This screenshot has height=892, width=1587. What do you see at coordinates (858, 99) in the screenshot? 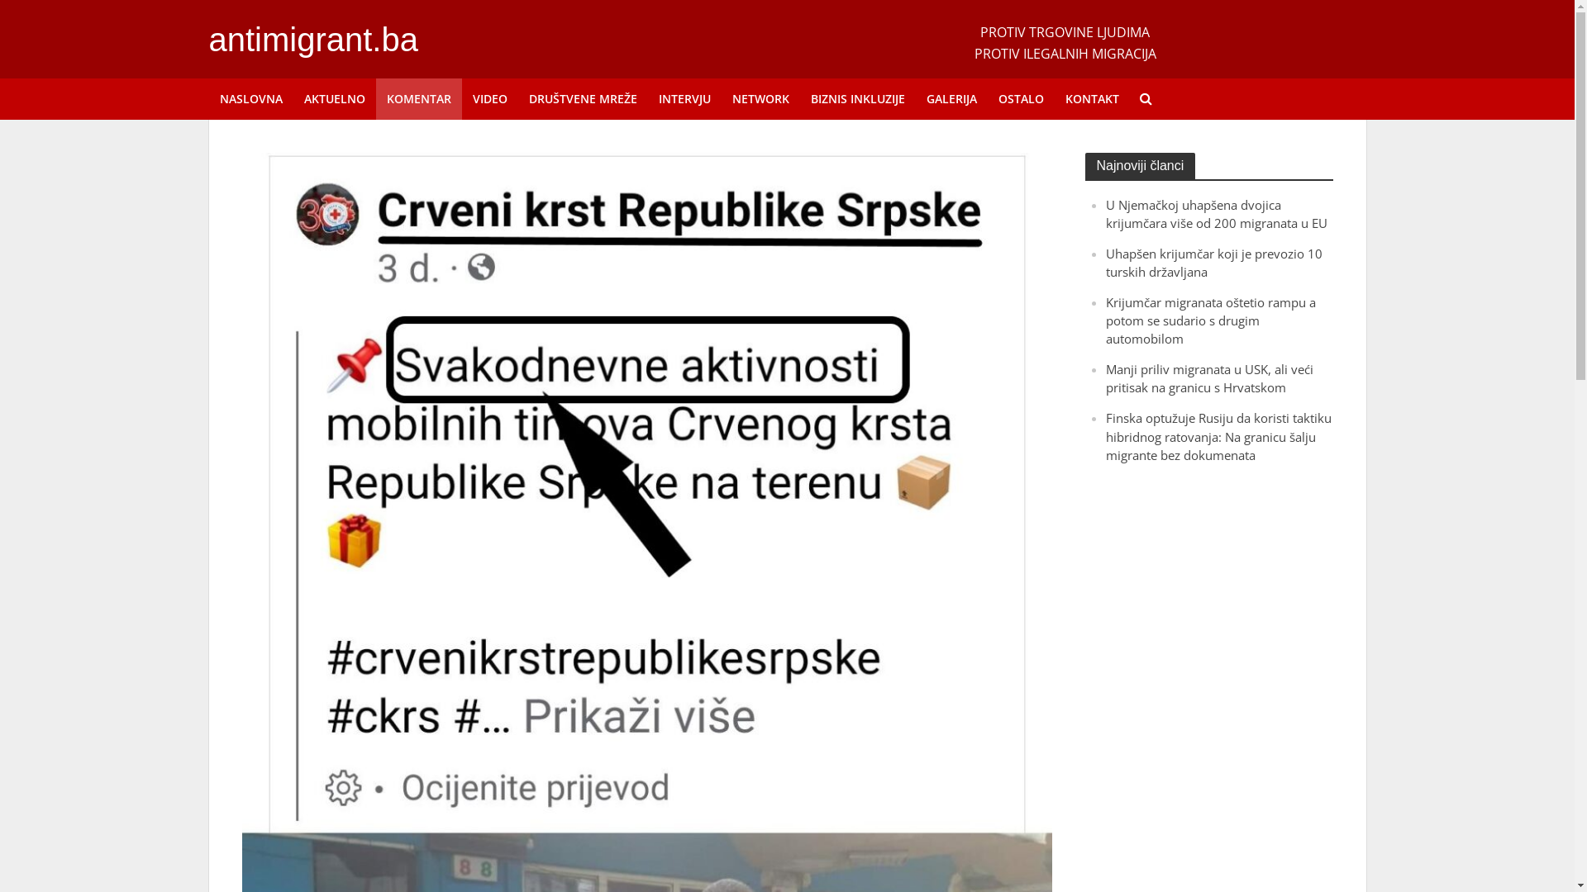
I see `BIZNIS INKLUZIJE` at bounding box center [858, 99].